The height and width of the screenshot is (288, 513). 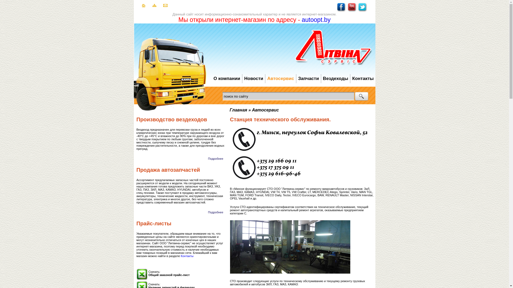 I want to click on home, so click(x=143, y=6).